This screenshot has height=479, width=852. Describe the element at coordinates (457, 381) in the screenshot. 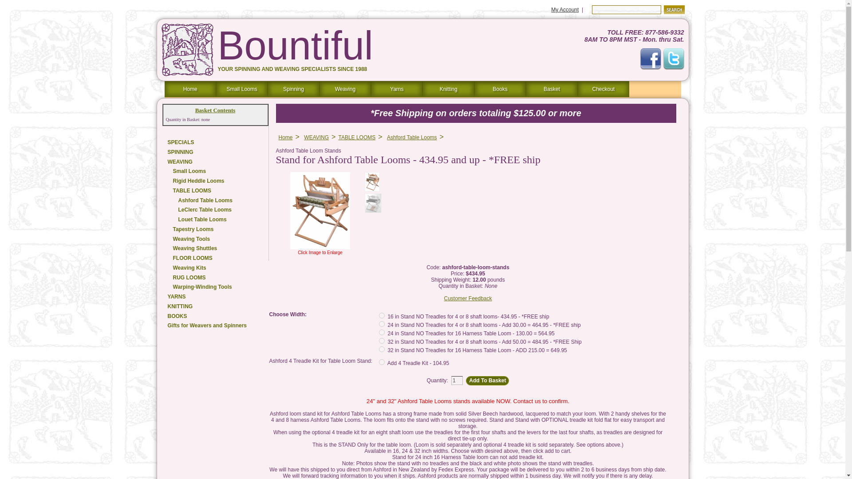

I see `1` at that location.